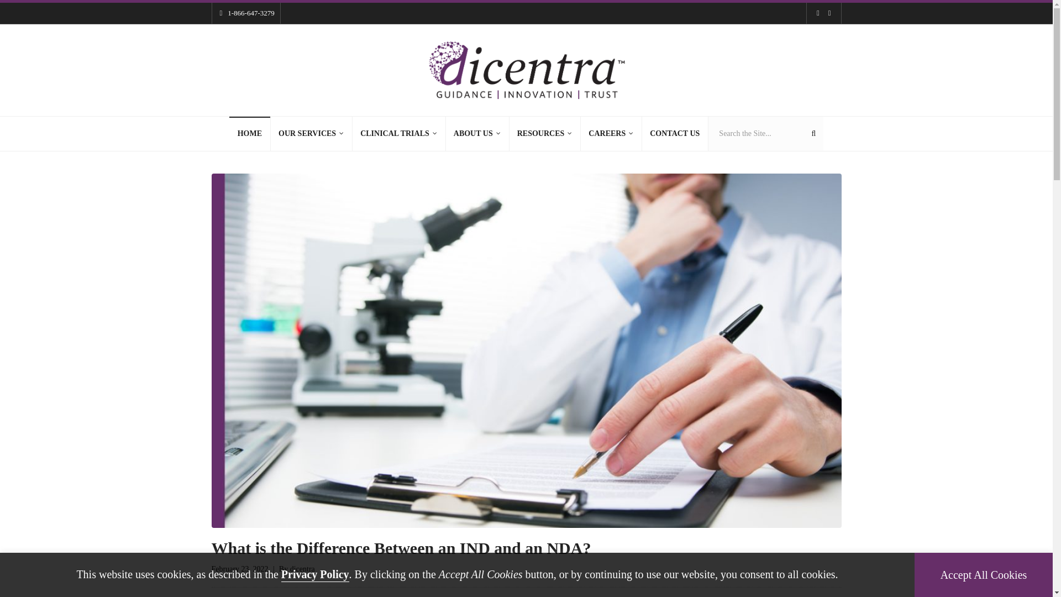 This screenshot has width=1061, height=597. Describe the element at coordinates (251, 13) in the screenshot. I see `1-866-647-3279` at that location.